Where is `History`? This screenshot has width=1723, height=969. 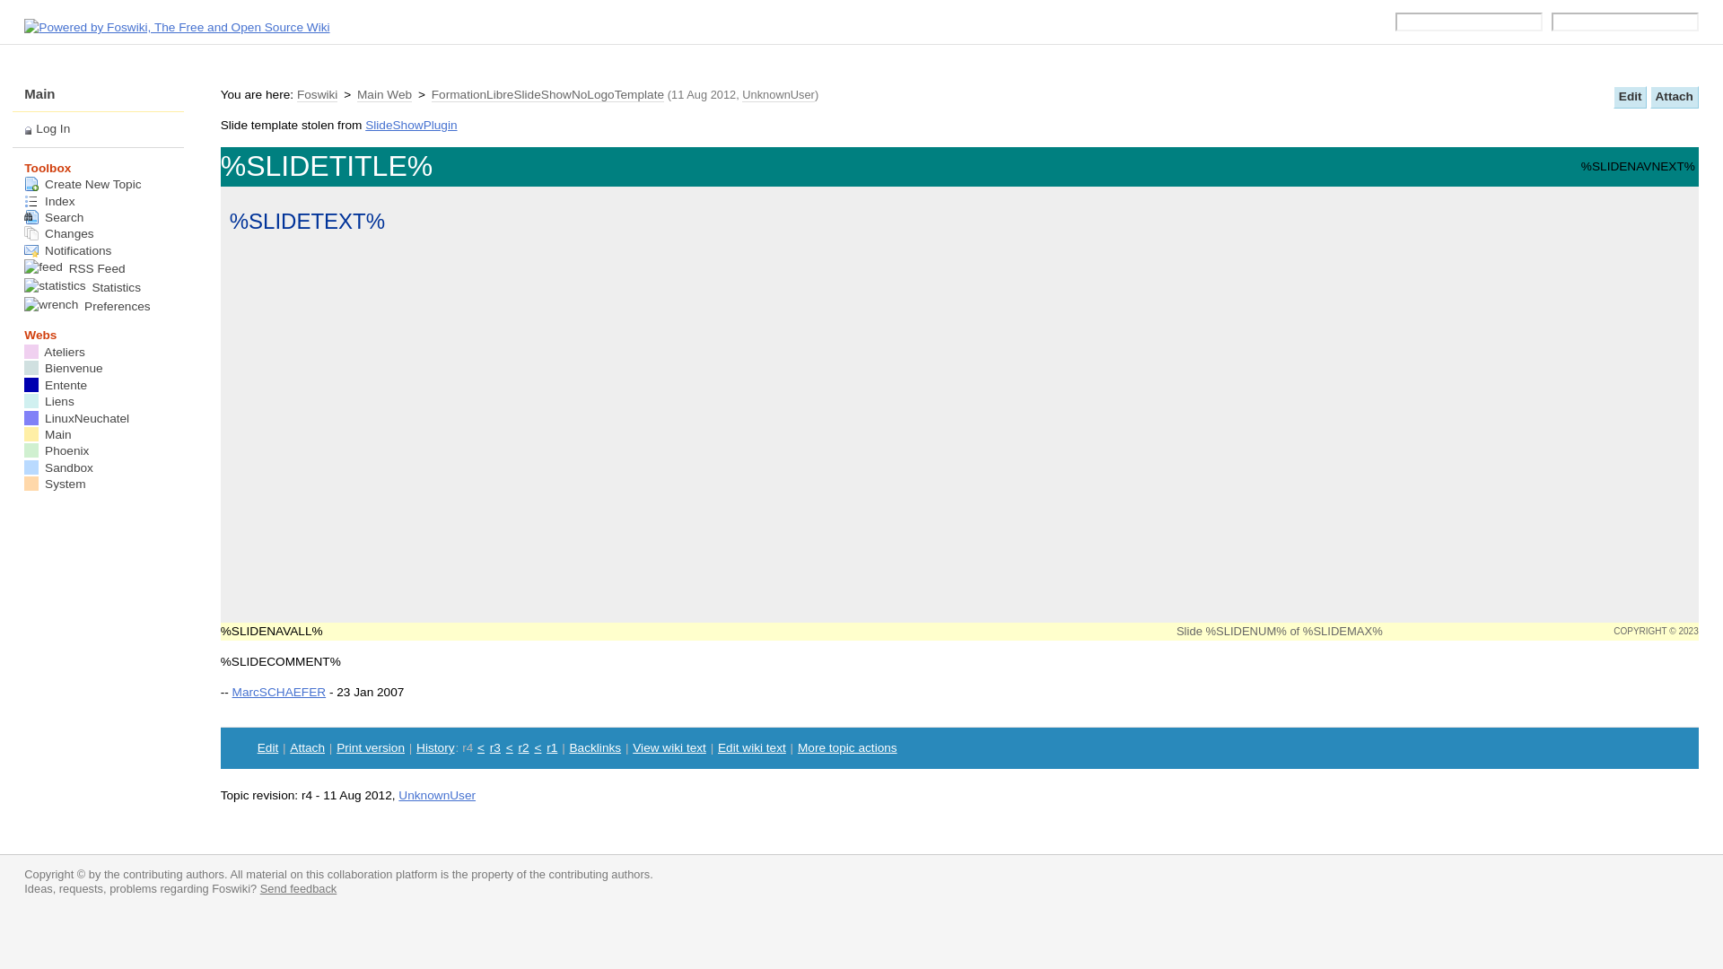 History is located at coordinates (434, 748).